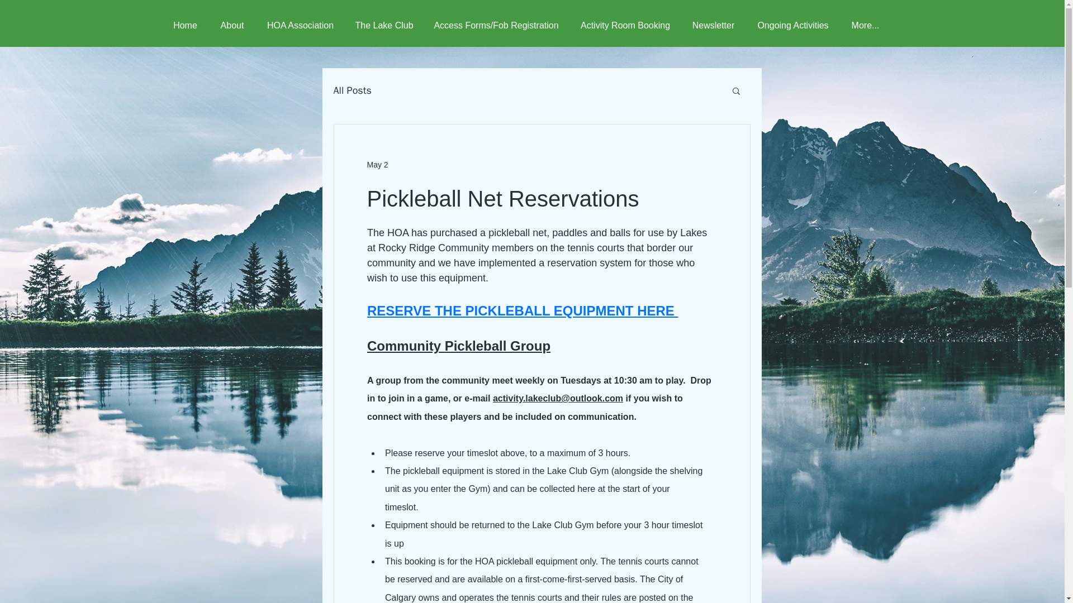  I want to click on Home, so click(186, 25).